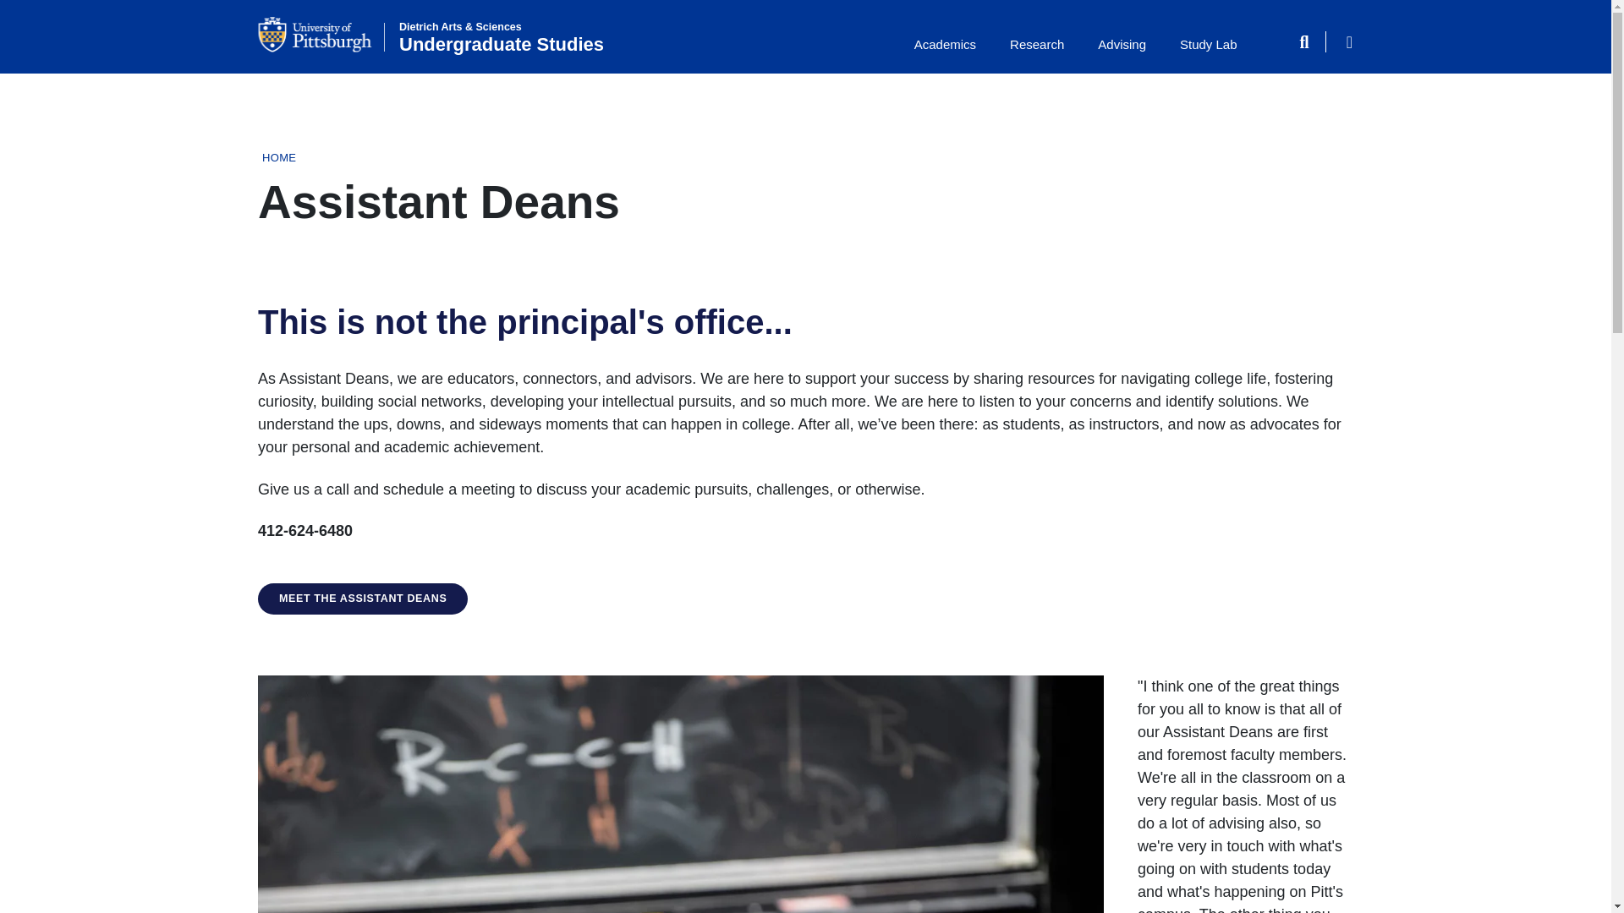 Image resolution: width=1624 pixels, height=913 pixels. What do you see at coordinates (1037, 46) in the screenshot?
I see `Research` at bounding box center [1037, 46].